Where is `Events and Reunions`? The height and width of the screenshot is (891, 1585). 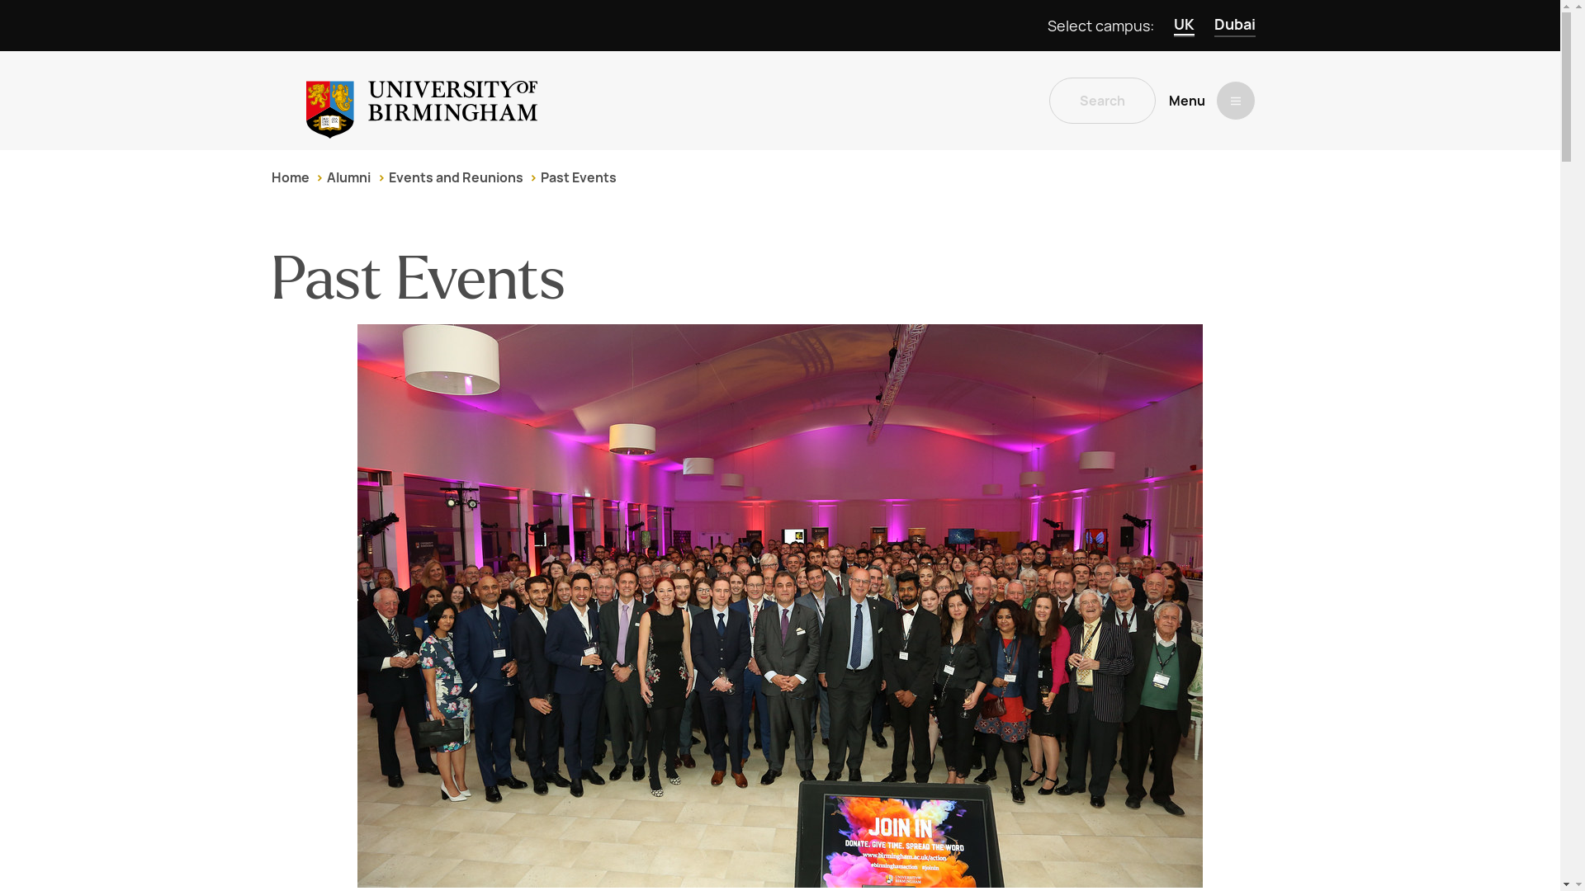 Events and Reunions is located at coordinates (456, 177).